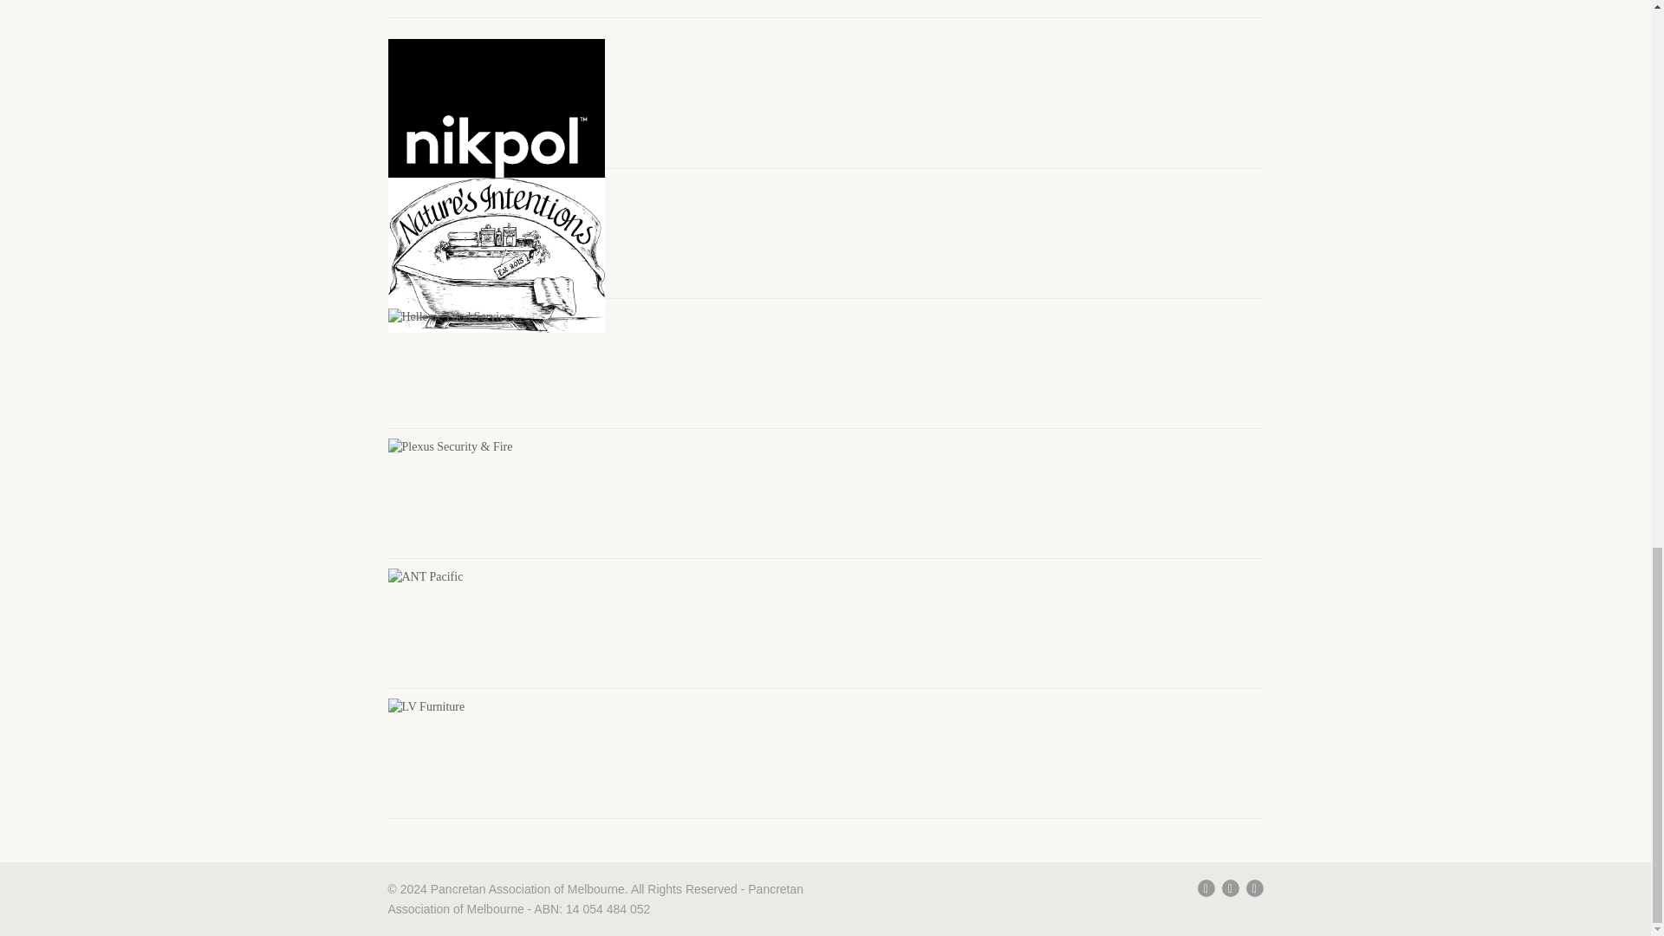 This screenshot has height=936, width=1664. What do you see at coordinates (496, 147) in the screenshot?
I see `Nikpol` at bounding box center [496, 147].